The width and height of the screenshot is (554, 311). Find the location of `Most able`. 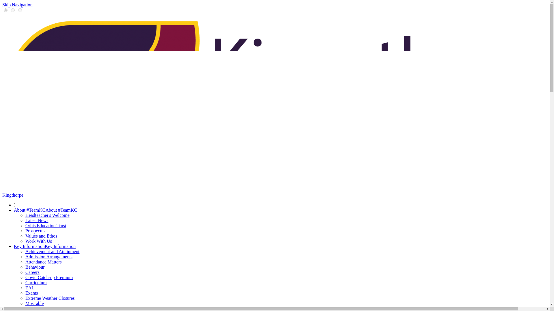

Most able is located at coordinates (35, 303).